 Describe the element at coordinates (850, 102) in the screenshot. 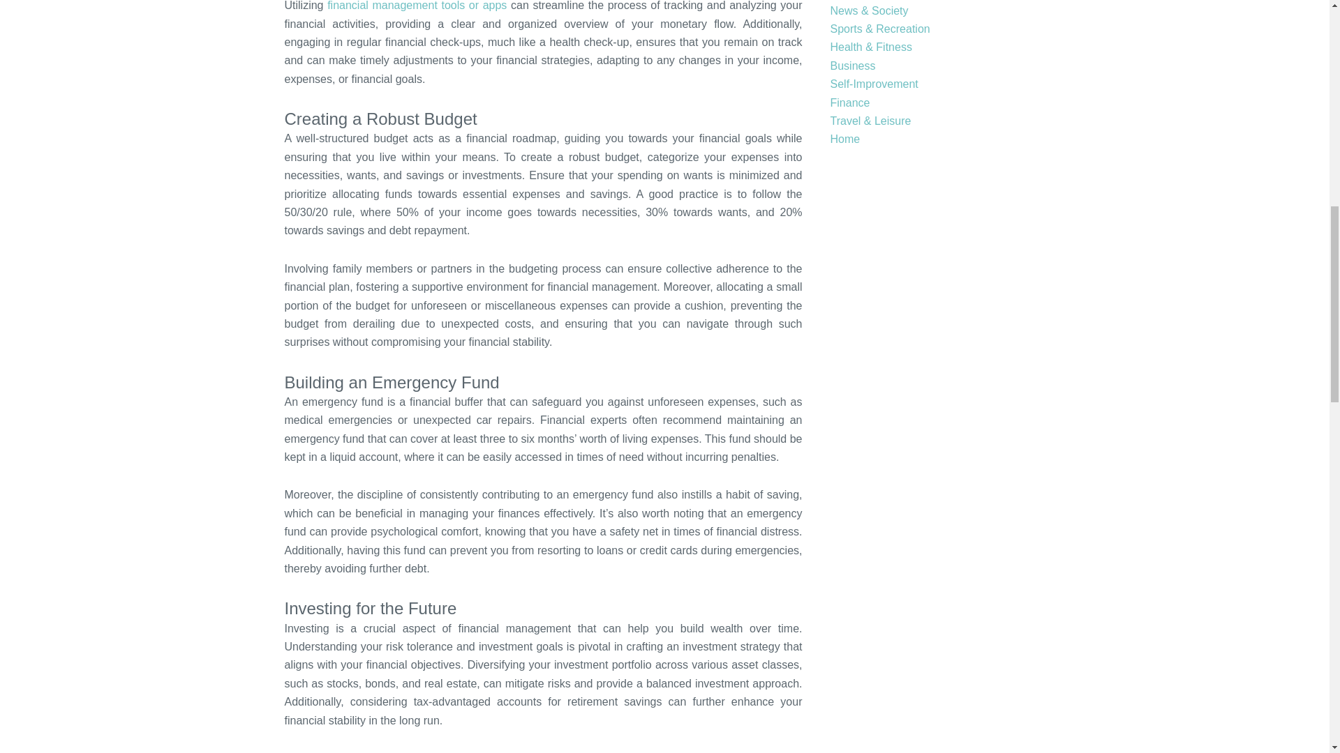

I see `Finance` at that location.